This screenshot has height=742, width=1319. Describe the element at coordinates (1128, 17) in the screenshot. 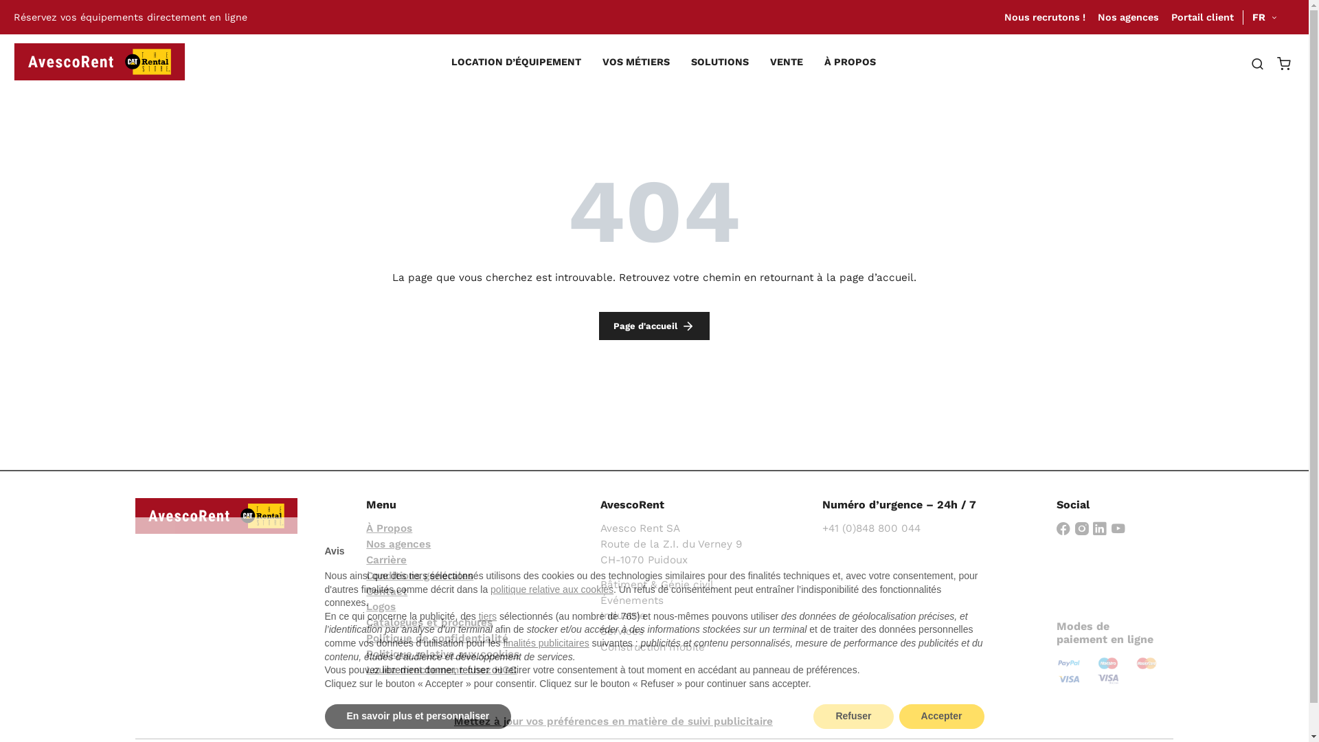

I see `Nos agences` at that location.